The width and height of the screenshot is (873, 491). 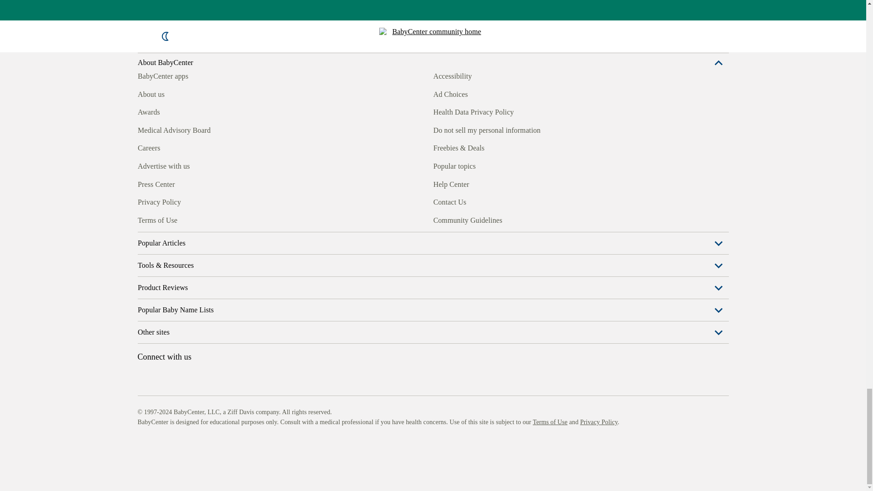 What do you see at coordinates (206, 286) in the screenshot?
I see `BabyCenter YouTube channel` at bounding box center [206, 286].